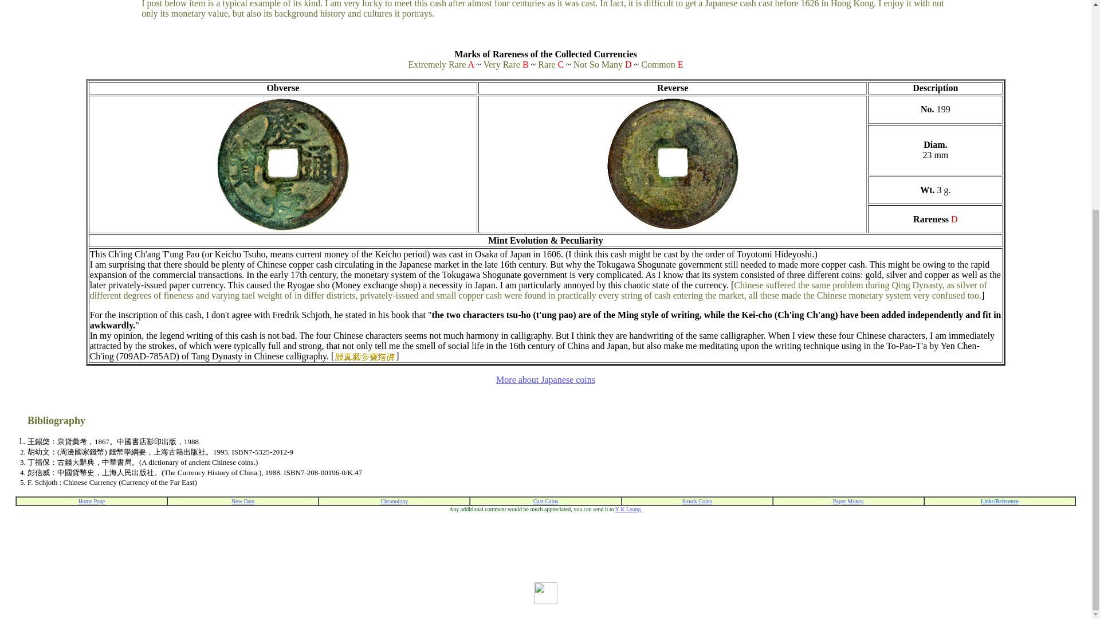 This screenshot has width=1100, height=619. Describe the element at coordinates (697, 500) in the screenshot. I see `Struck Coins` at that location.